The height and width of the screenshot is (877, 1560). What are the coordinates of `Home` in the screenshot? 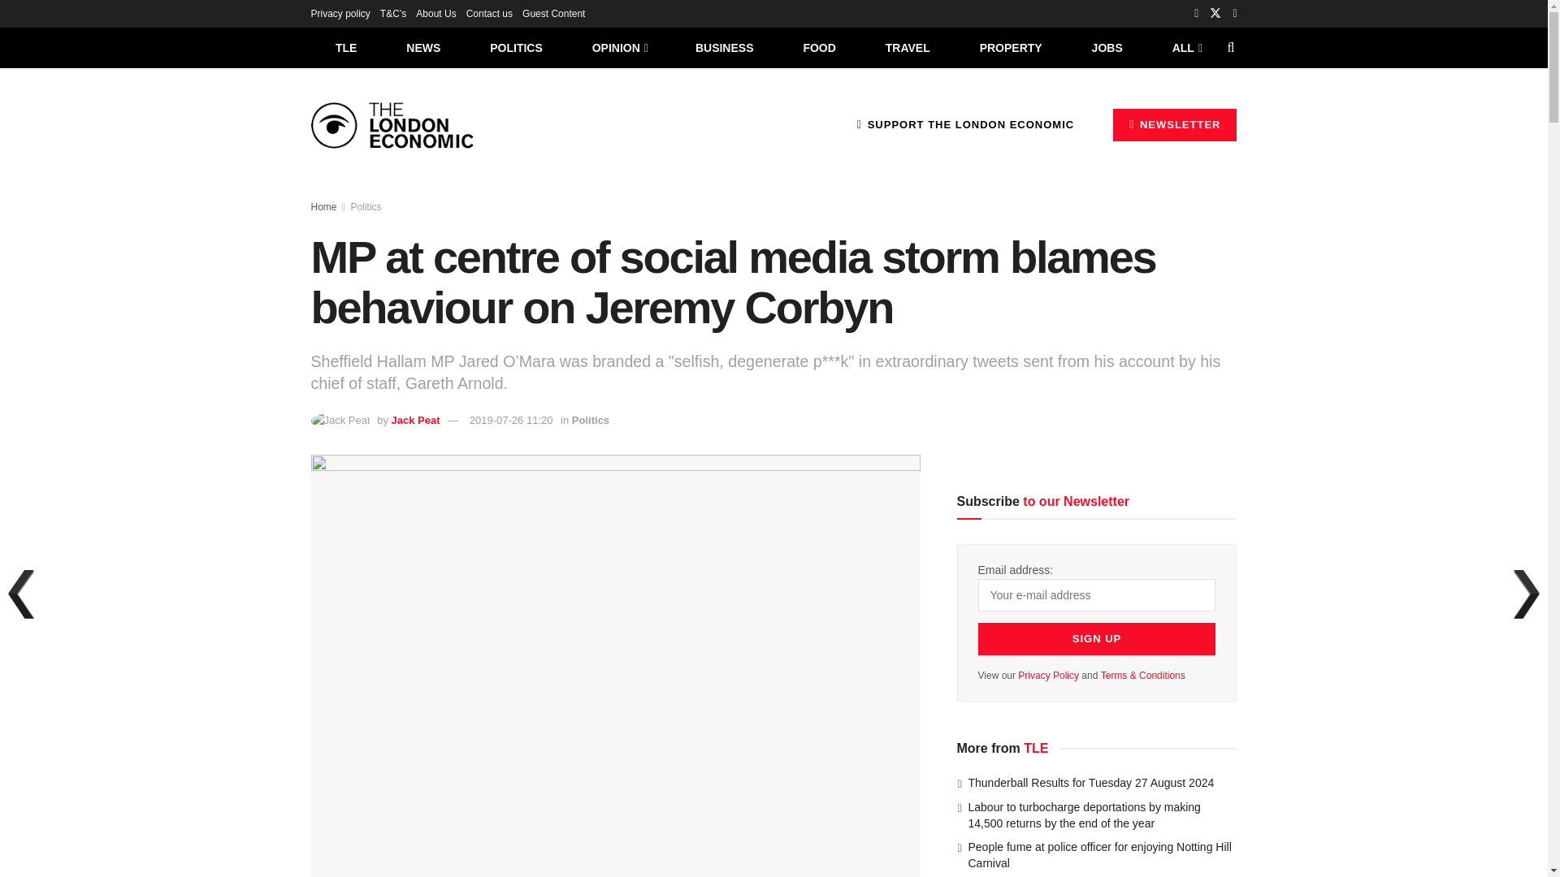 It's located at (323, 207).